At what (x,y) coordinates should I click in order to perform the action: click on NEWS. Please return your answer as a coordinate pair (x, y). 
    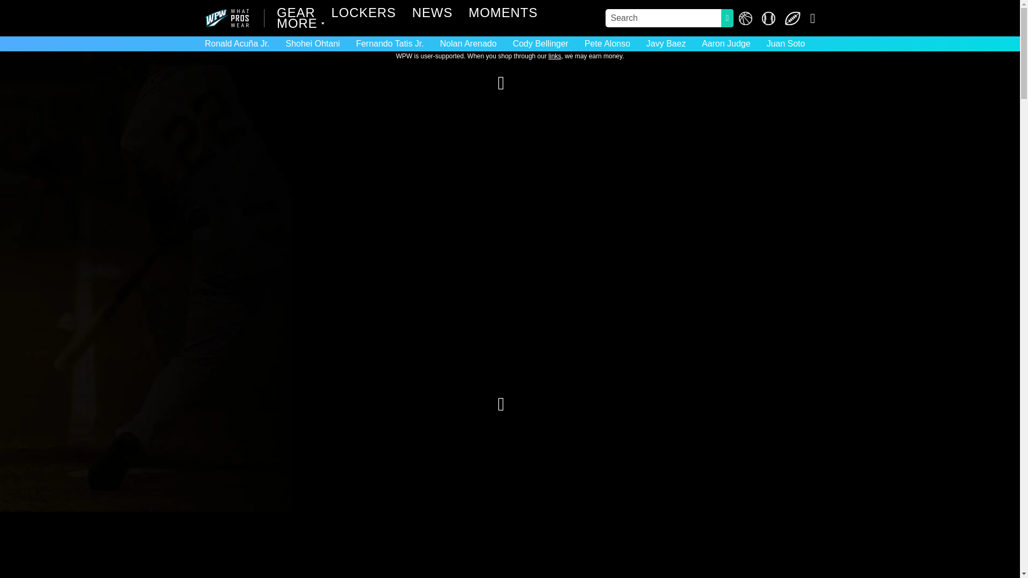
    Looking at the image, I should click on (433, 14).